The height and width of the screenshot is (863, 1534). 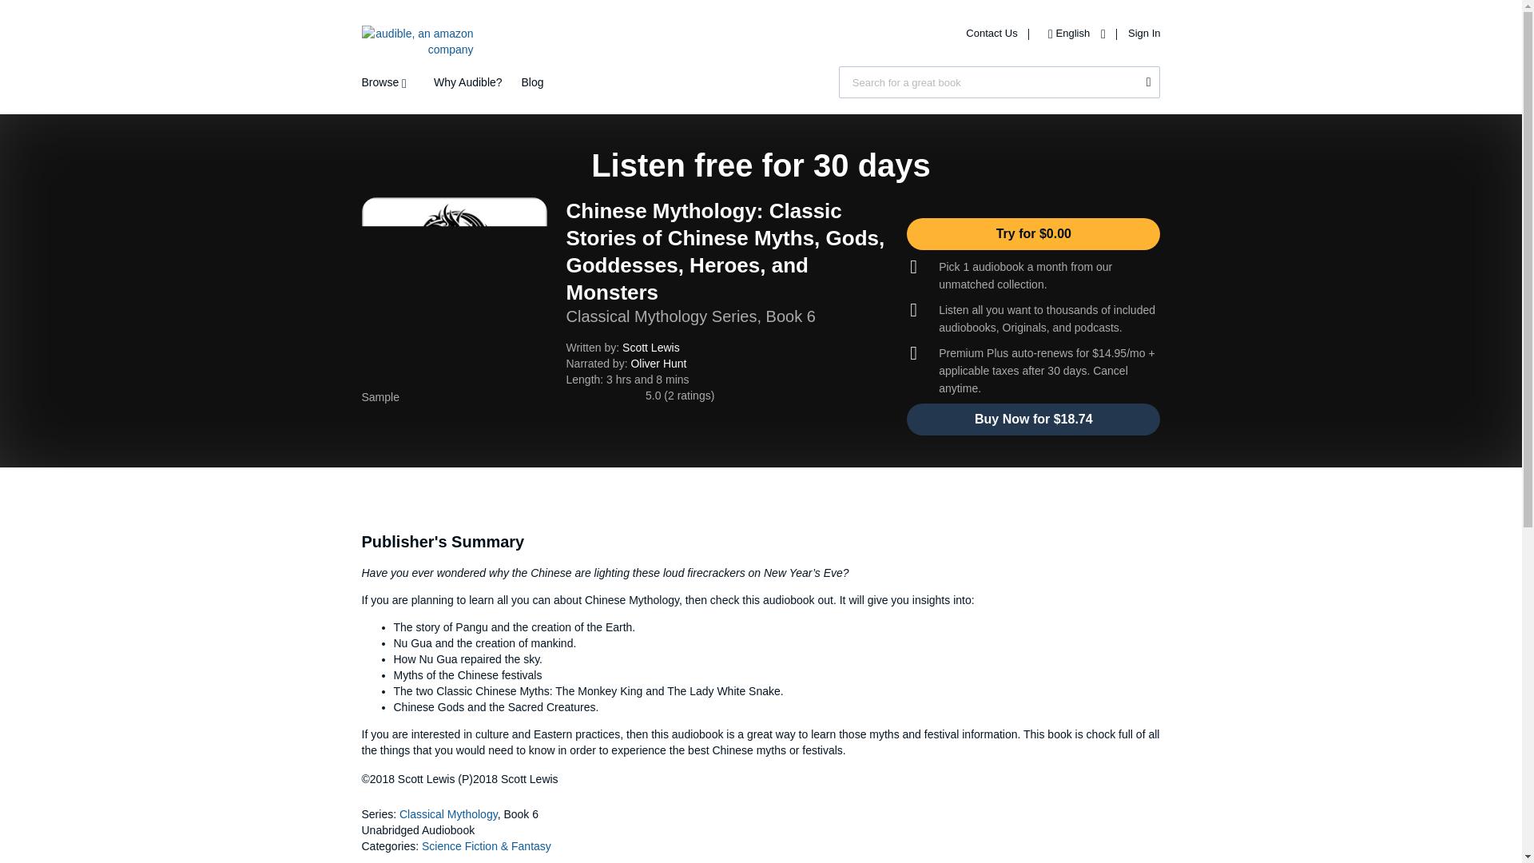 What do you see at coordinates (1072, 32) in the screenshot?
I see `English` at bounding box center [1072, 32].